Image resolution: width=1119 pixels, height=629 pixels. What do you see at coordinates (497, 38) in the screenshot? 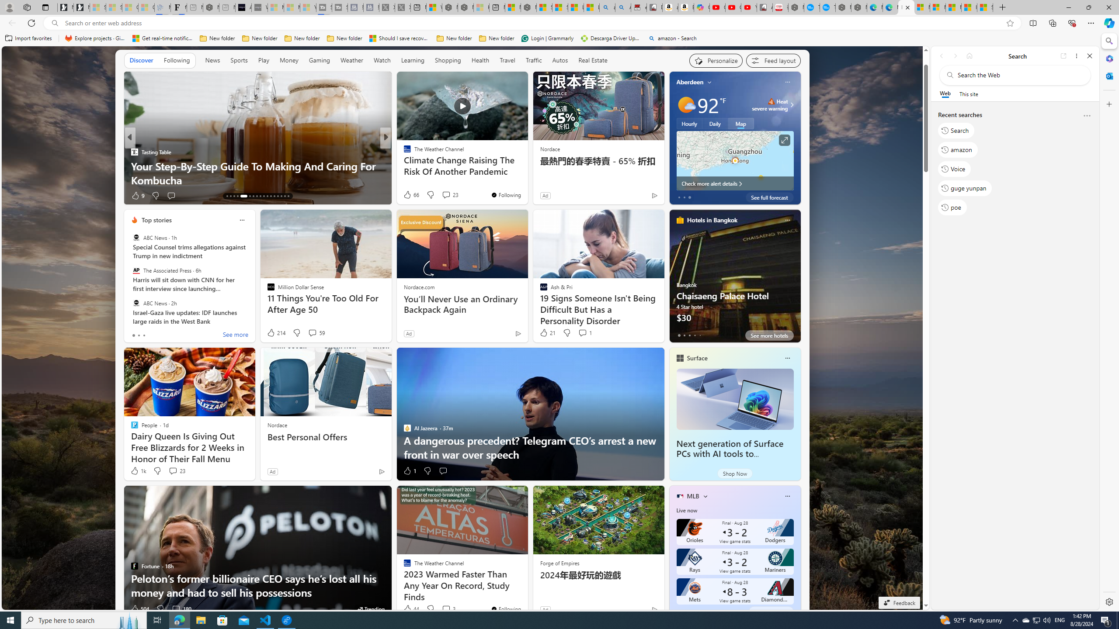
I see `New folder` at bounding box center [497, 38].